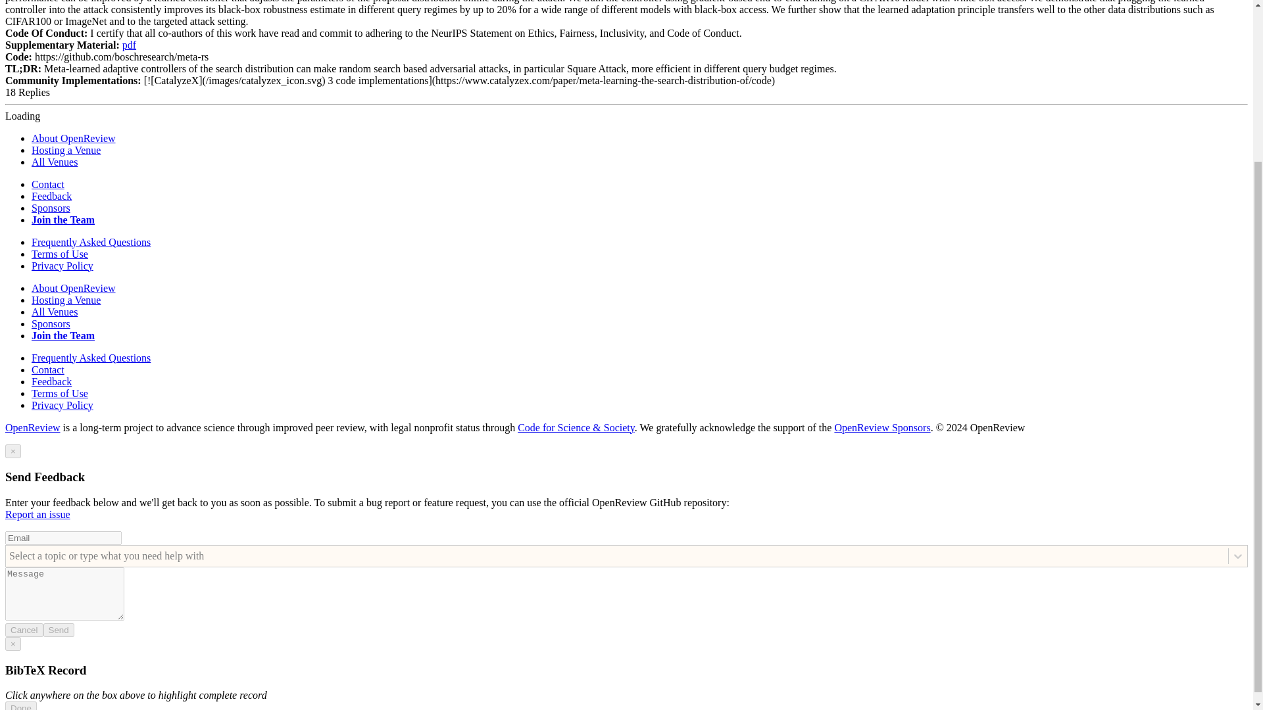  I want to click on Send, so click(59, 630).